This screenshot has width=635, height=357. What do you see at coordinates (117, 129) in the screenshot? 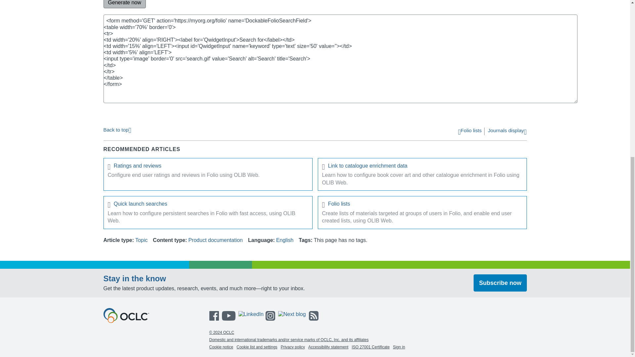
I see `Back to top` at bounding box center [117, 129].